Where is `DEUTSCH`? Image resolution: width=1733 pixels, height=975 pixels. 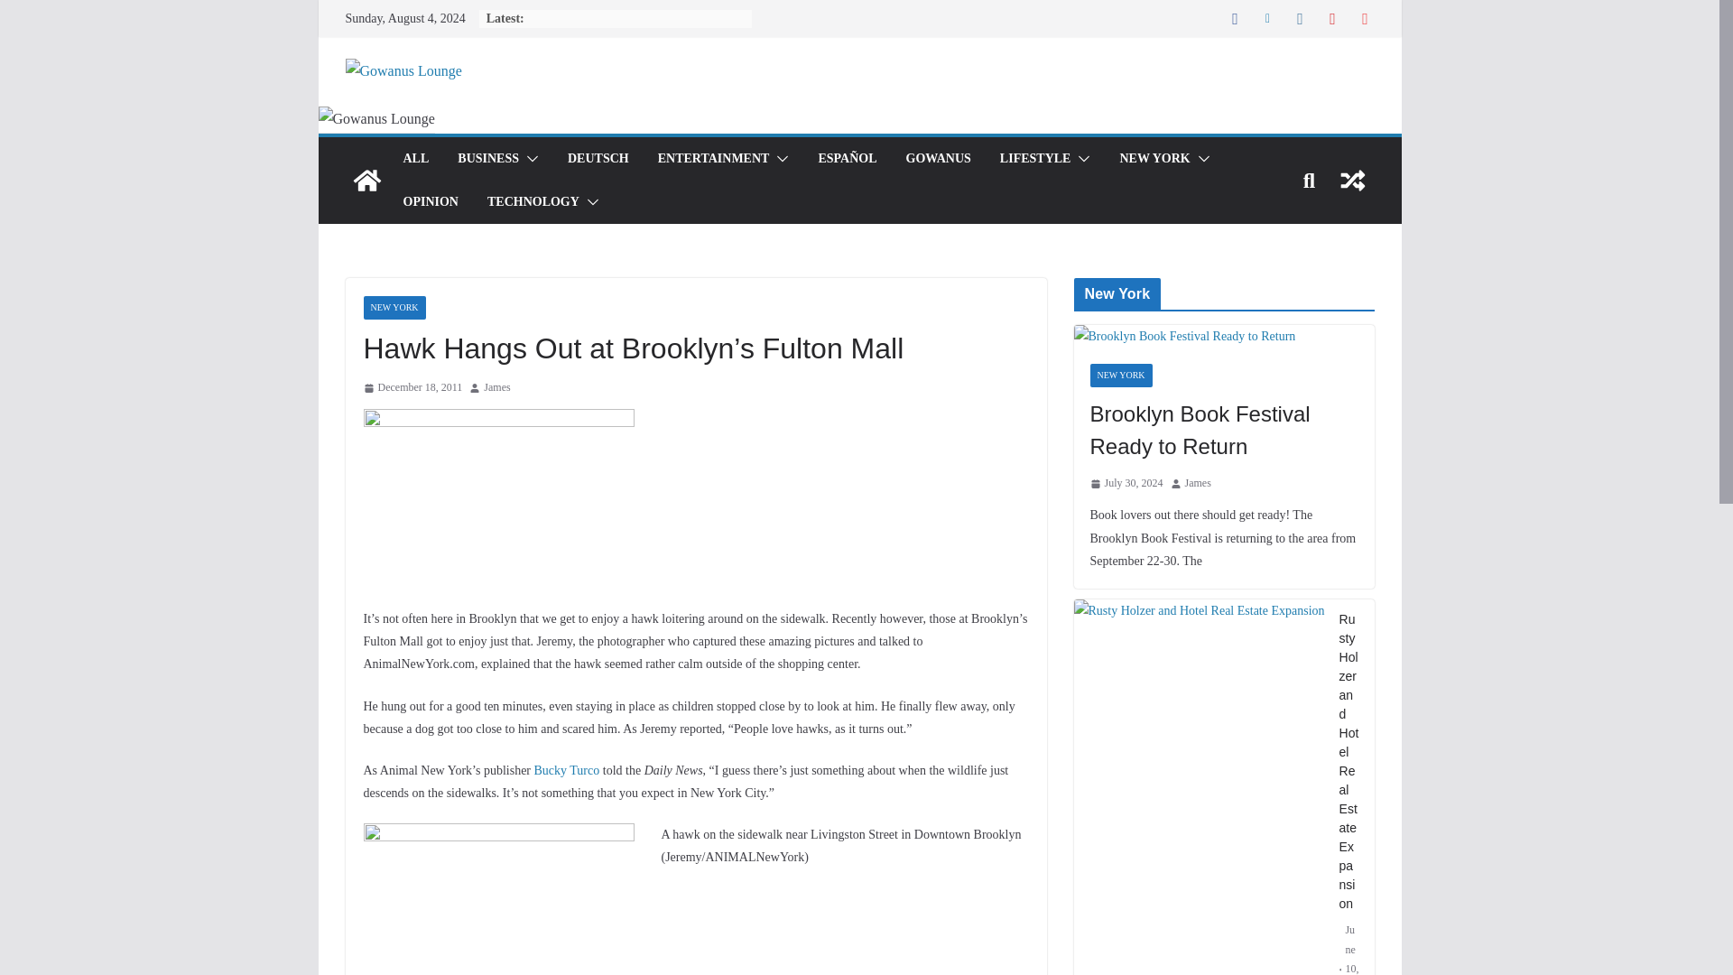
DEUTSCH is located at coordinates (598, 159).